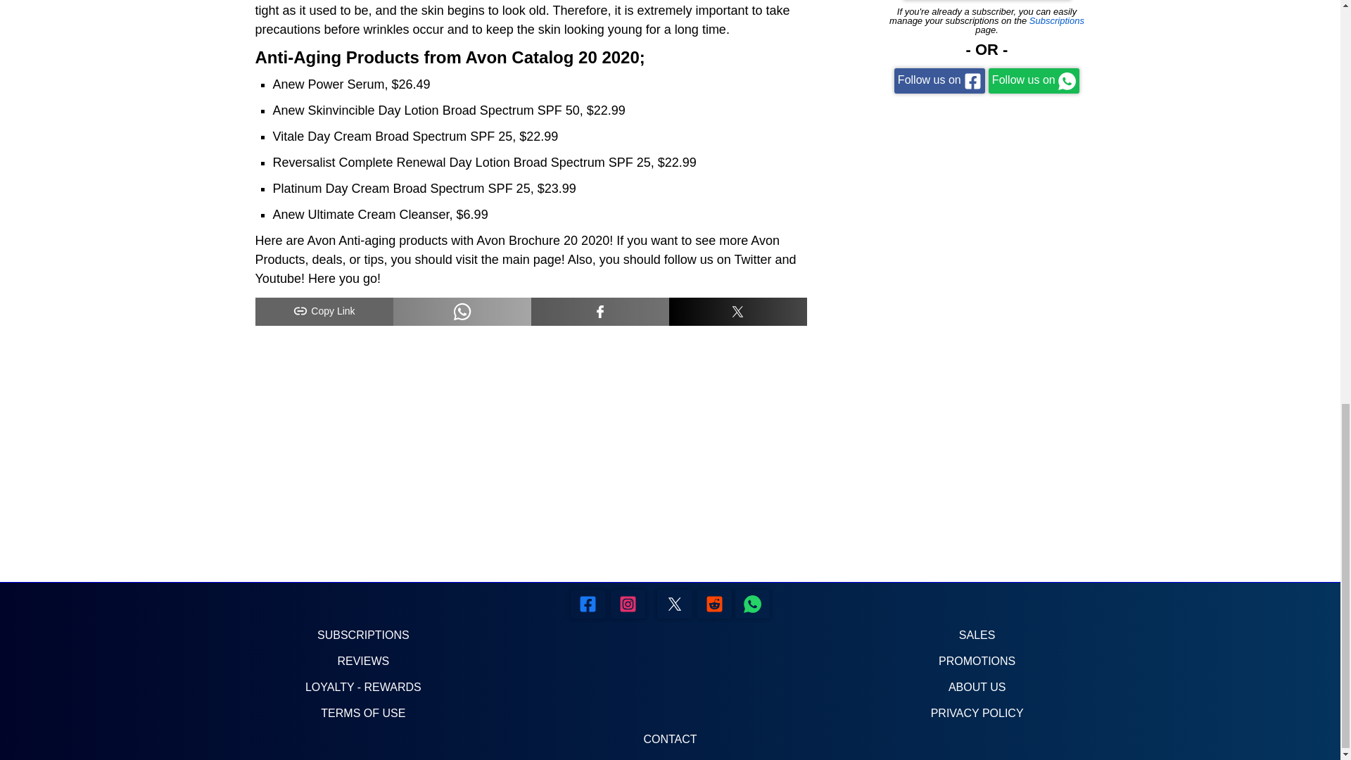 The image size is (1351, 760). I want to click on WeeklyAds2 on Reddit, so click(752, 604).